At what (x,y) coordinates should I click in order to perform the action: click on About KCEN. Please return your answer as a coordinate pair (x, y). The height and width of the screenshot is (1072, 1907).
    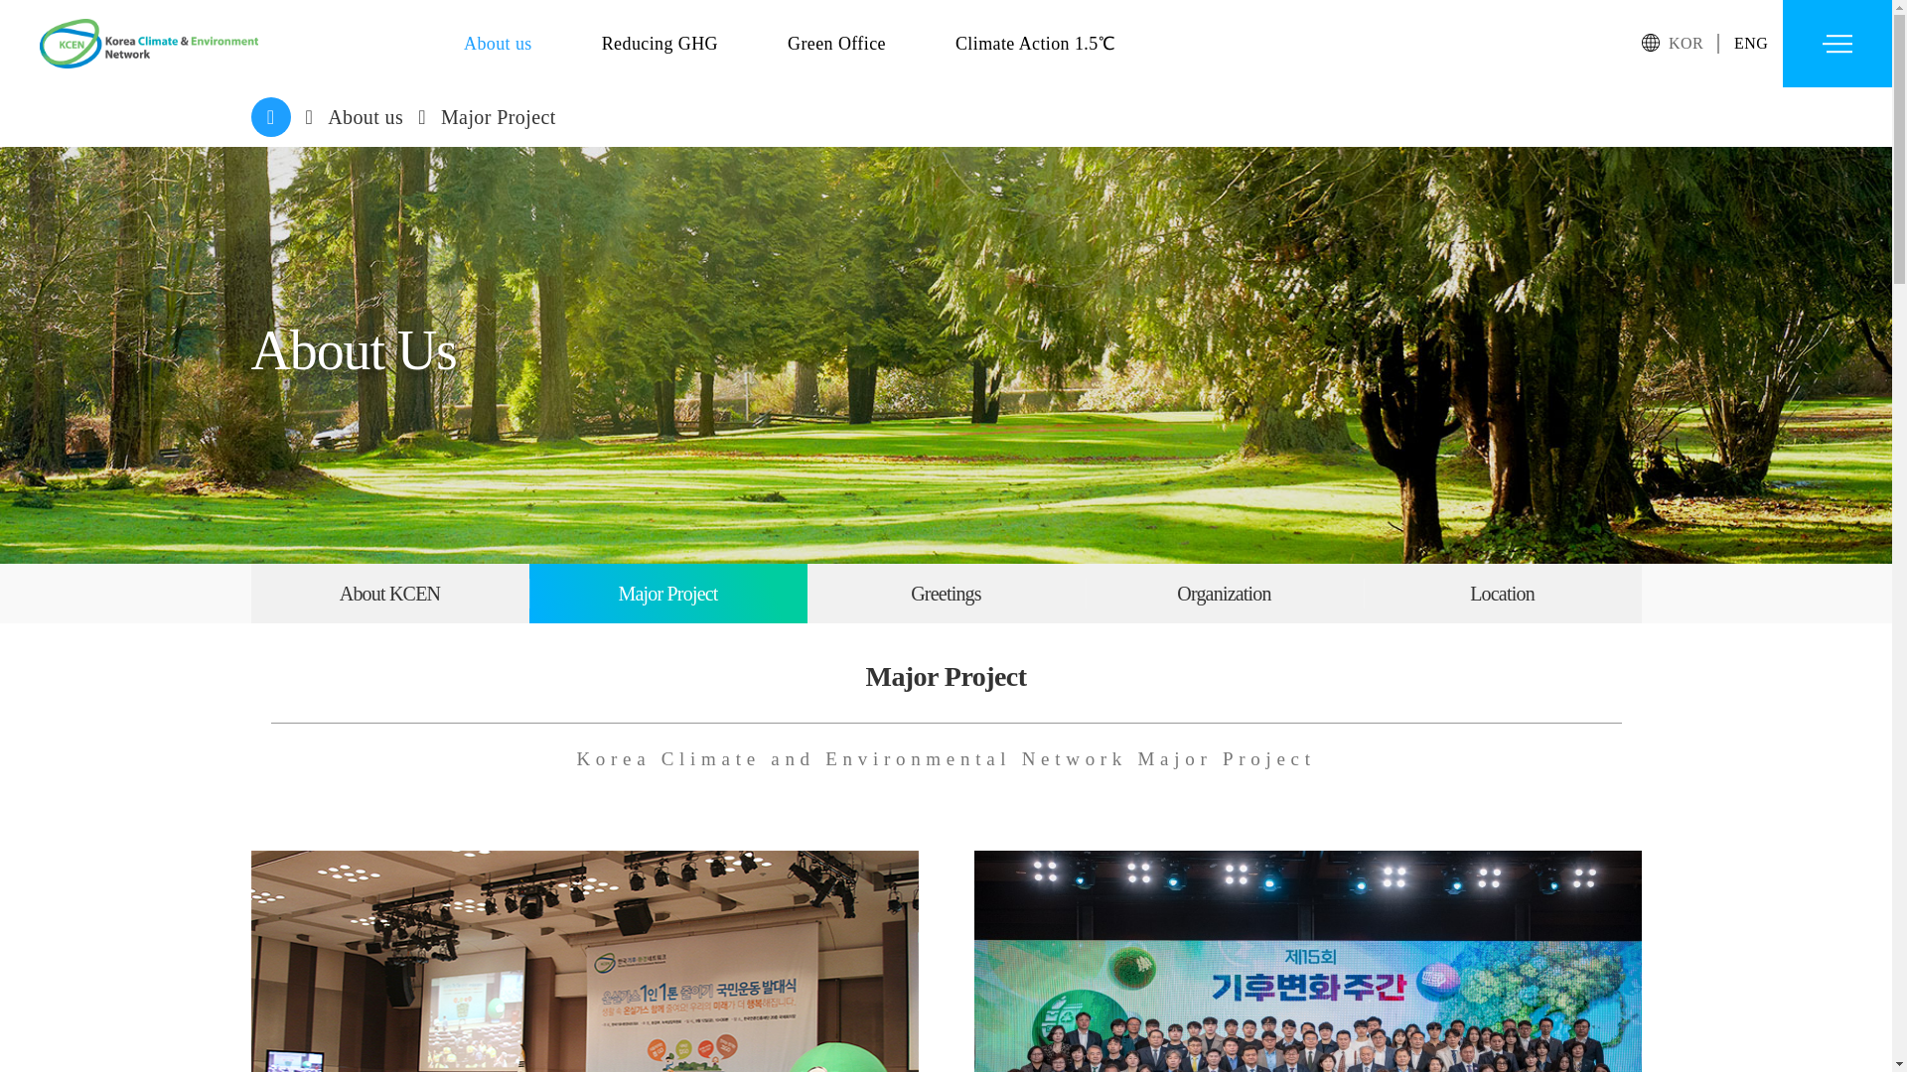
    Looking at the image, I should click on (388, 594).